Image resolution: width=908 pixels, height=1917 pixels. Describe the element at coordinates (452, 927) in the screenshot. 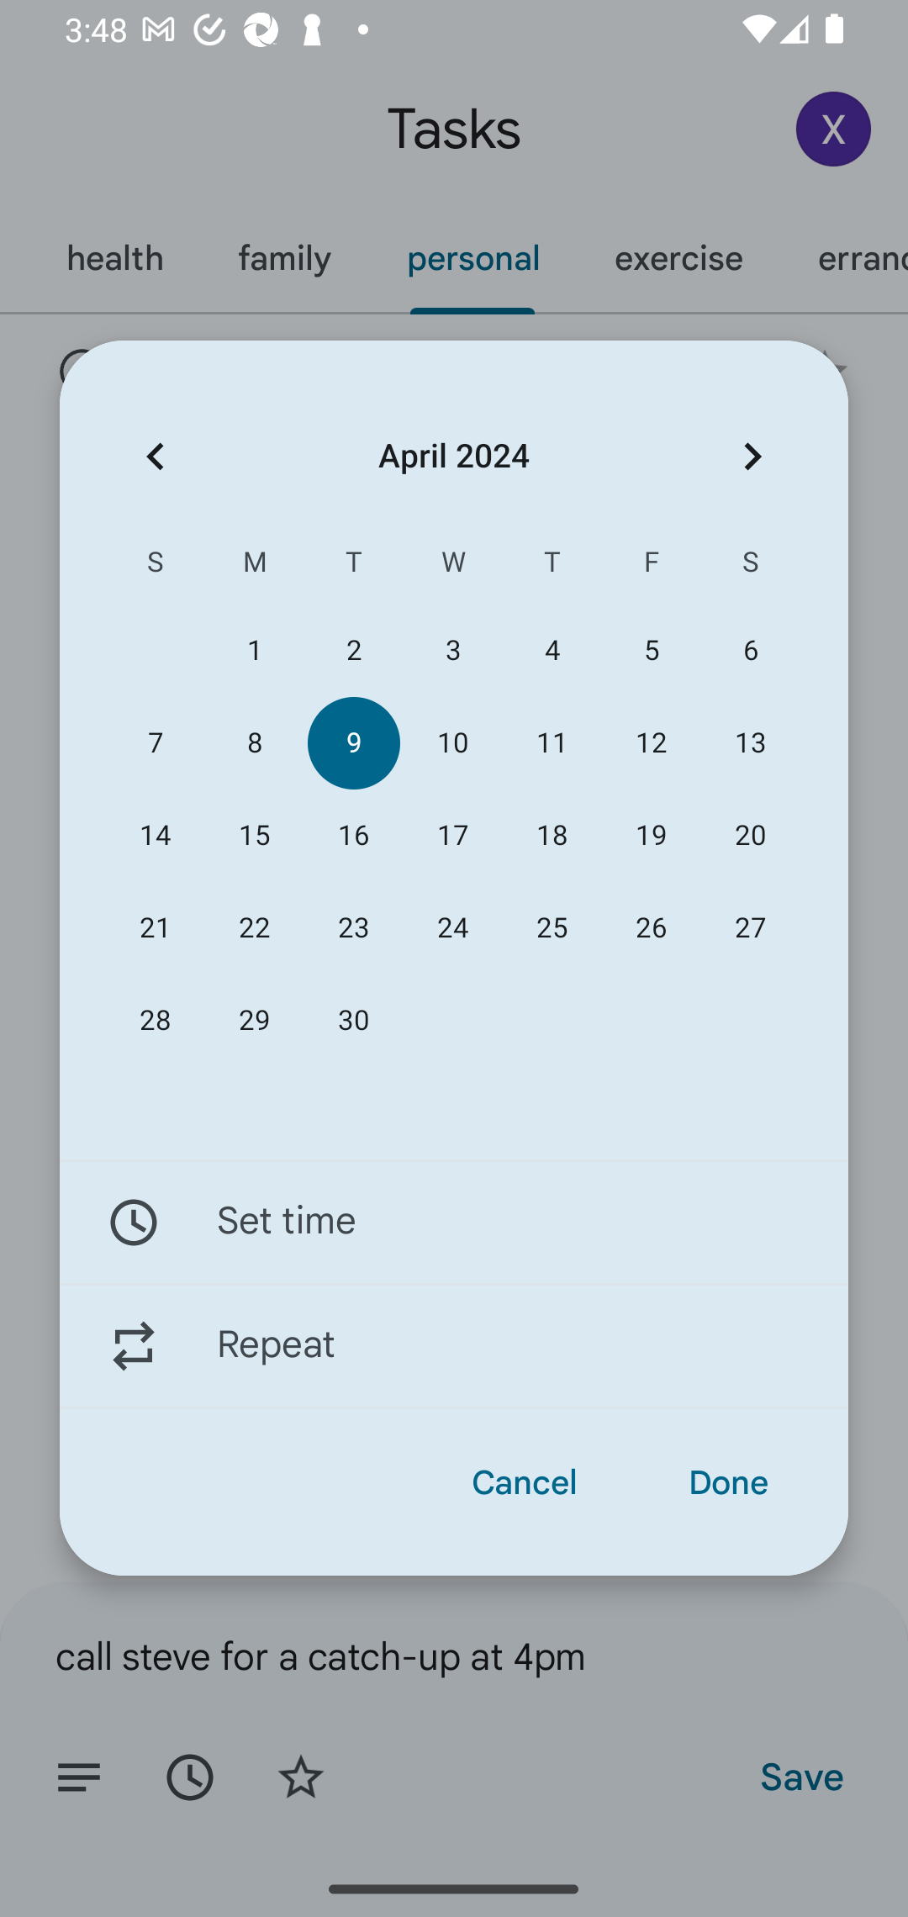

I see `24 24 April 2024` at that location.